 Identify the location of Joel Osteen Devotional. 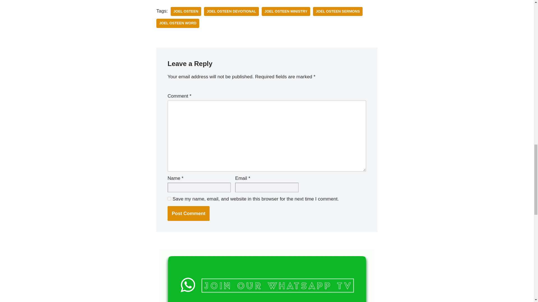
(231, 11).